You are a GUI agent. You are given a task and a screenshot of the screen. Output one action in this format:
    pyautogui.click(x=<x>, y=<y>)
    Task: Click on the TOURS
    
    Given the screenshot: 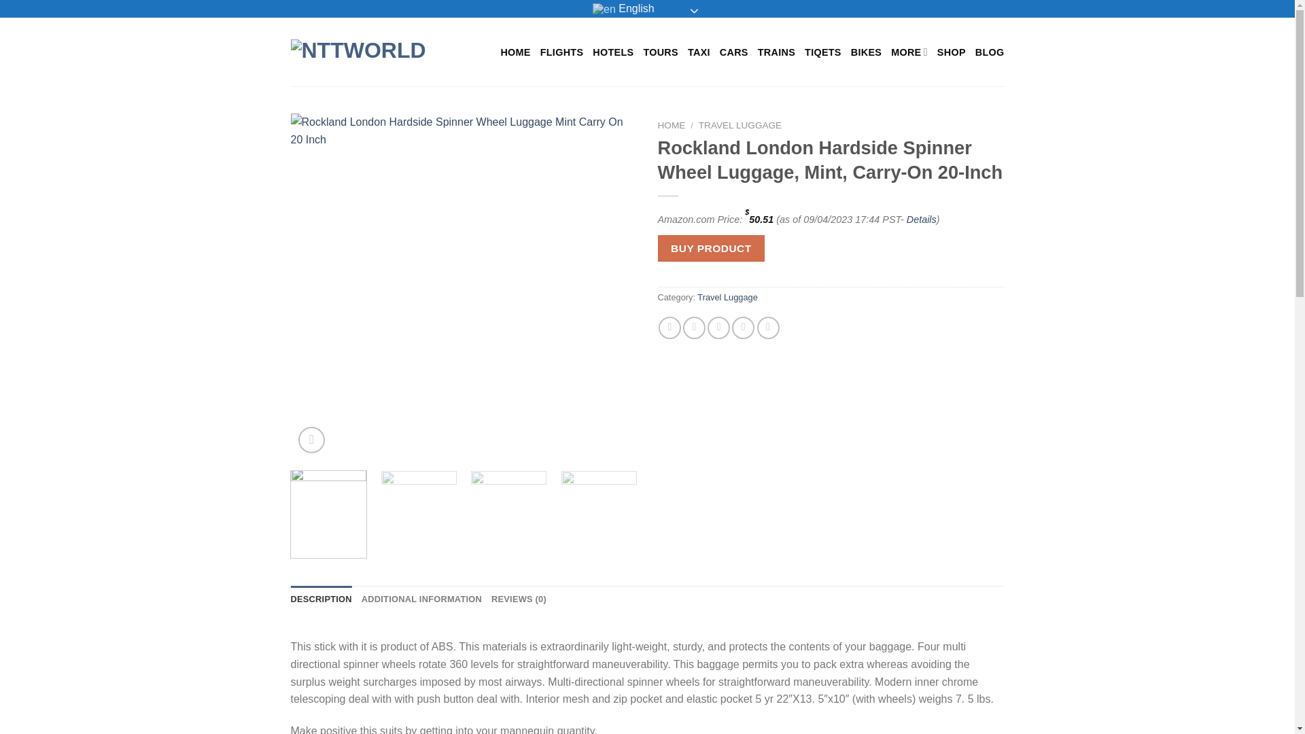 What is the action you would take?
    pyautogui.click(x=661, y=52)
    